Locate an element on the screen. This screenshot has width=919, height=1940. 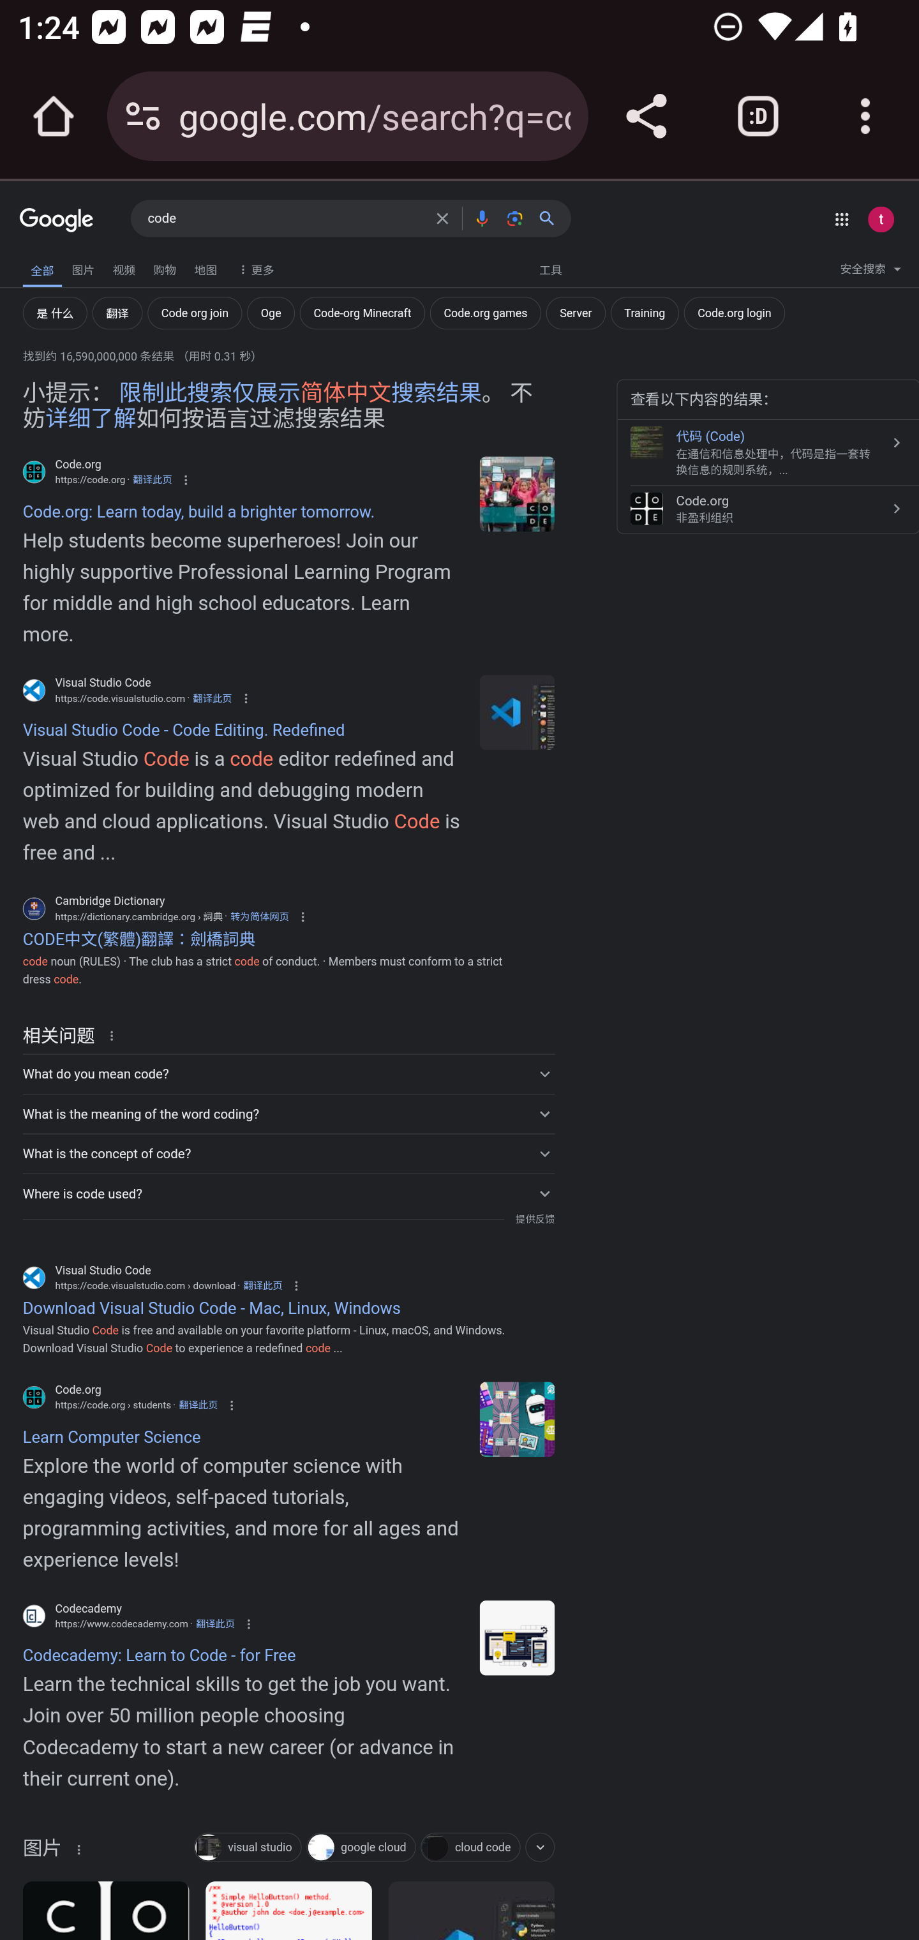
翻译此页 is located at coordinates (212, 698).